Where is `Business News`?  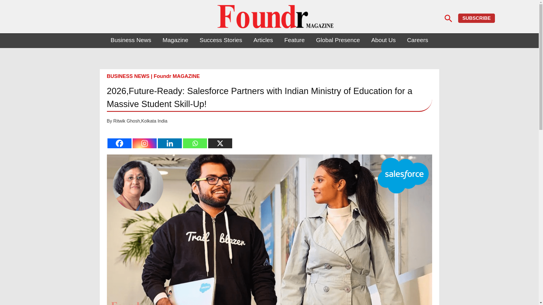
Business News is located at coordinates (131, 40).